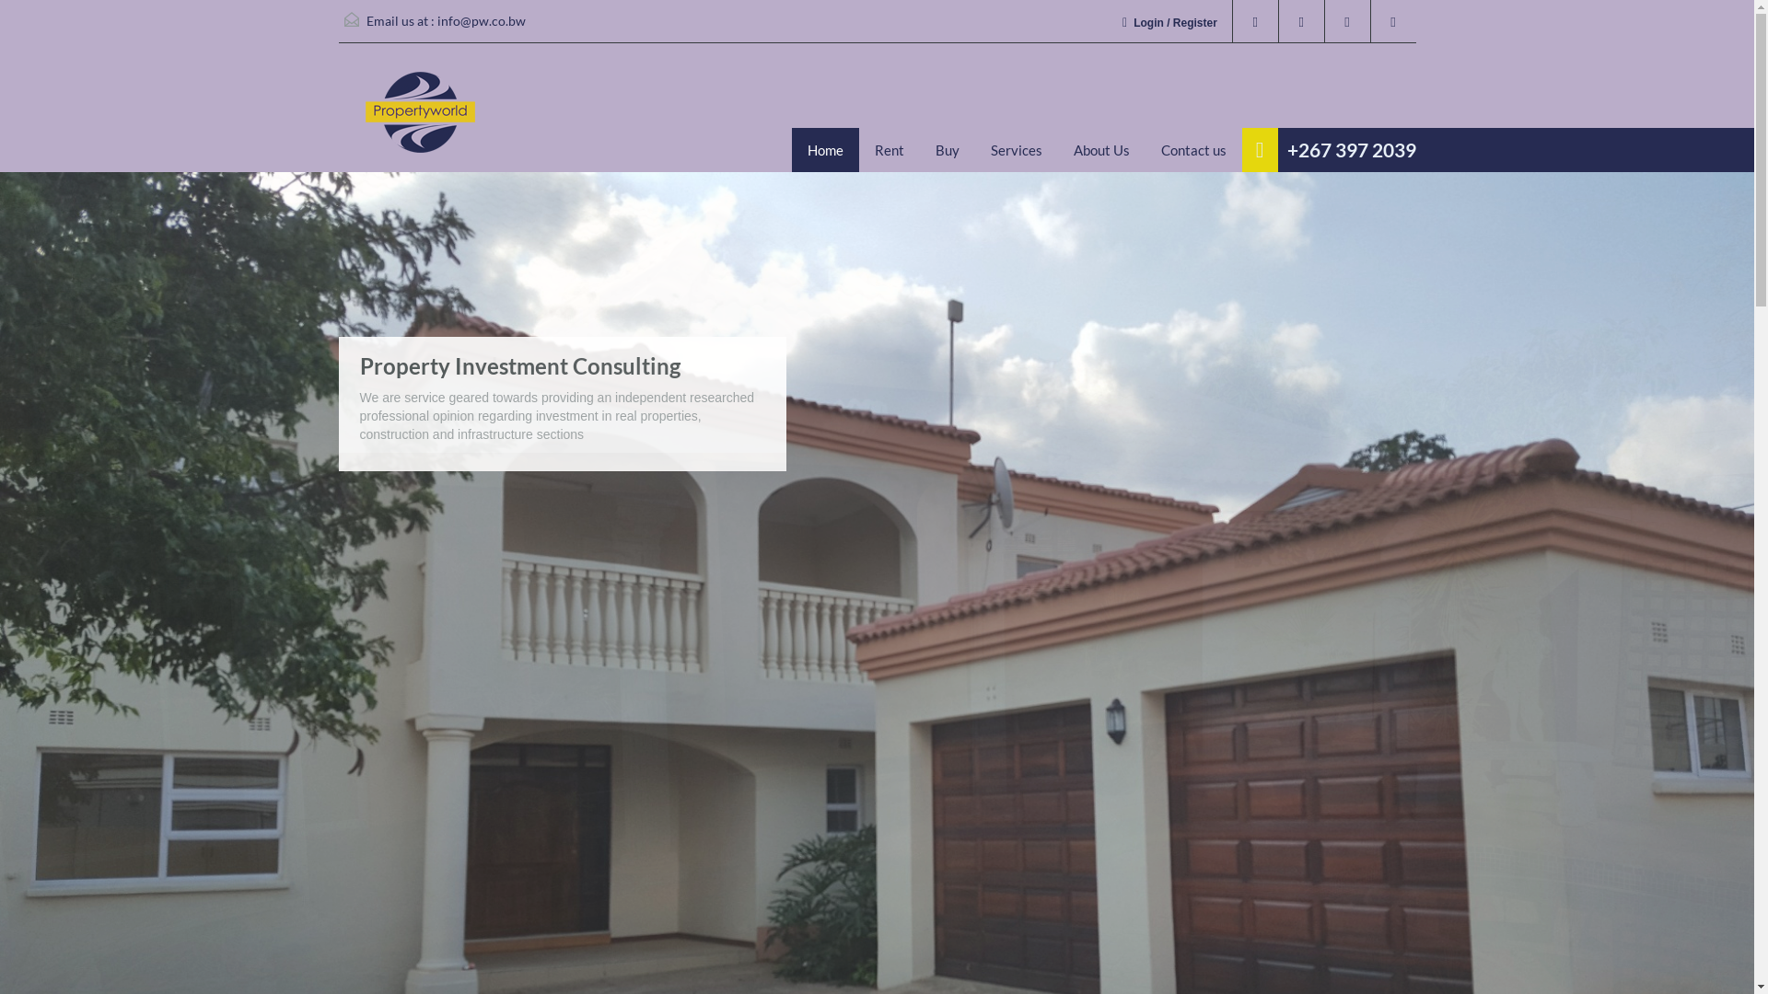  I want to click on Services, so click(1017, 149).